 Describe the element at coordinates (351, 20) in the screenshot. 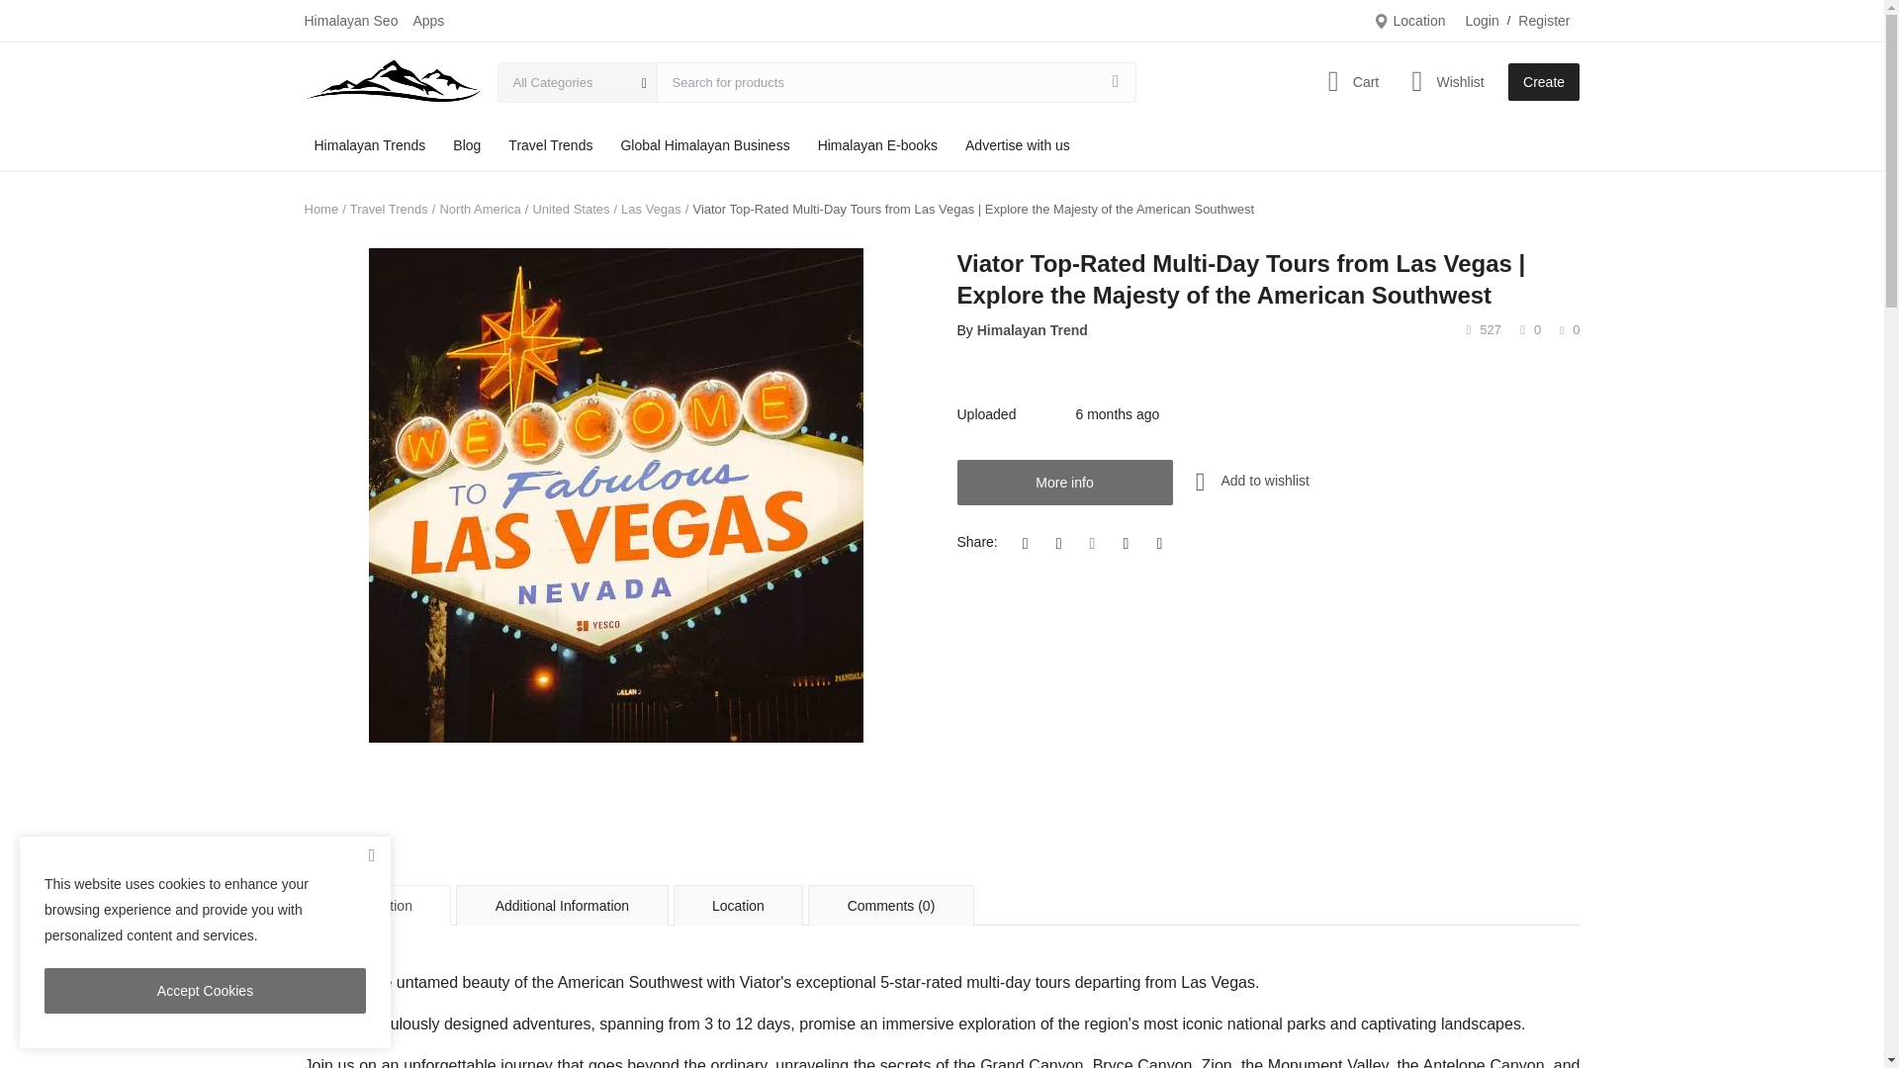

I see `Himalayan Seo` at that location.